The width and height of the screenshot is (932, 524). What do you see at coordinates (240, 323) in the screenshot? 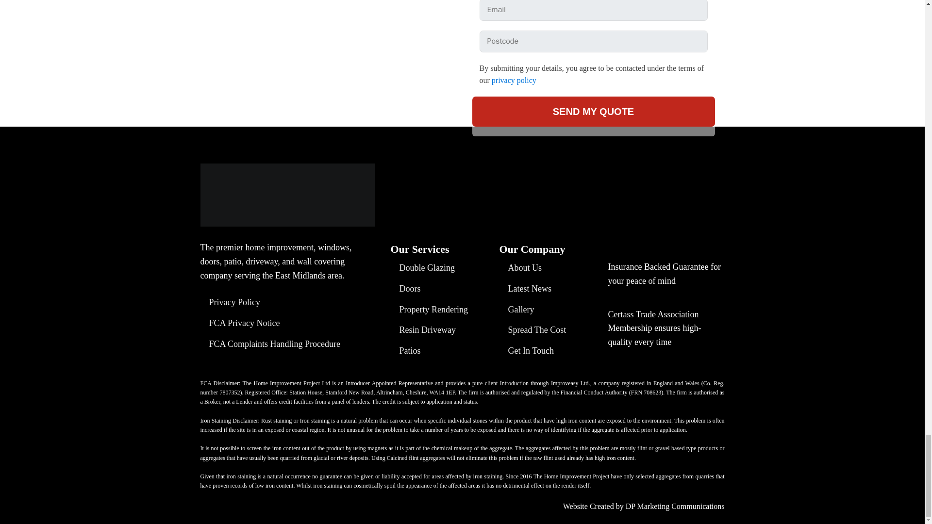
I see `FCA Privacy Notice` at bounding box center [240, 323].